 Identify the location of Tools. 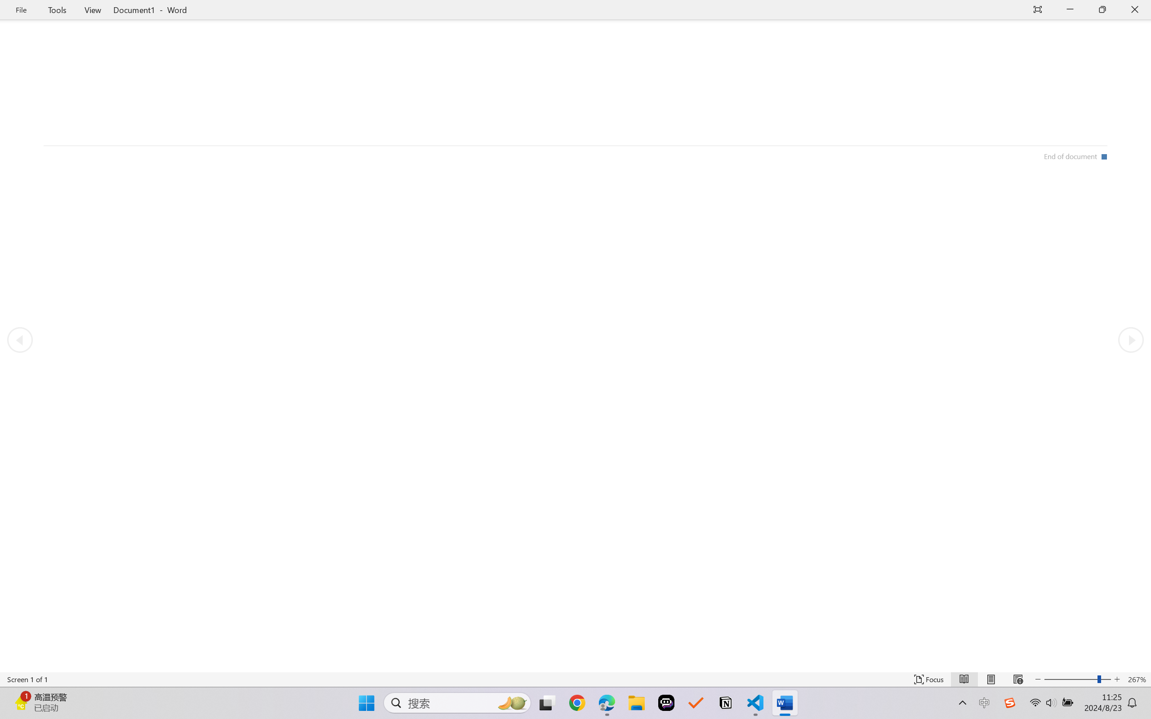
(58, 10).